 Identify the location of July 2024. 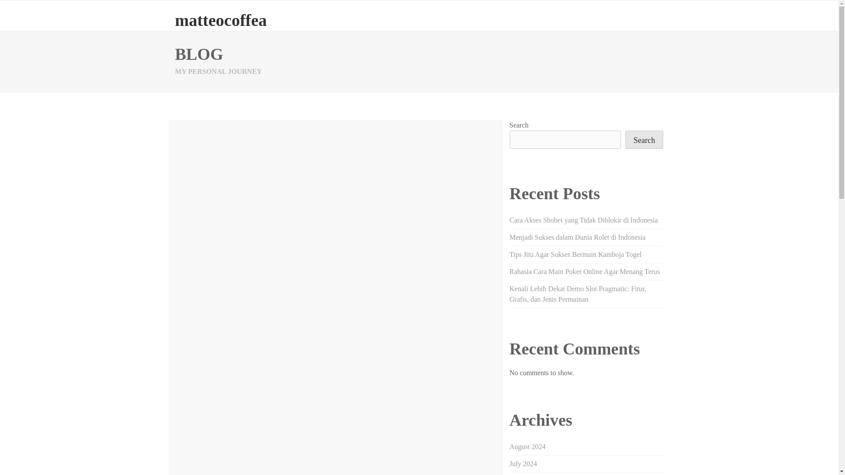
(523, 464).